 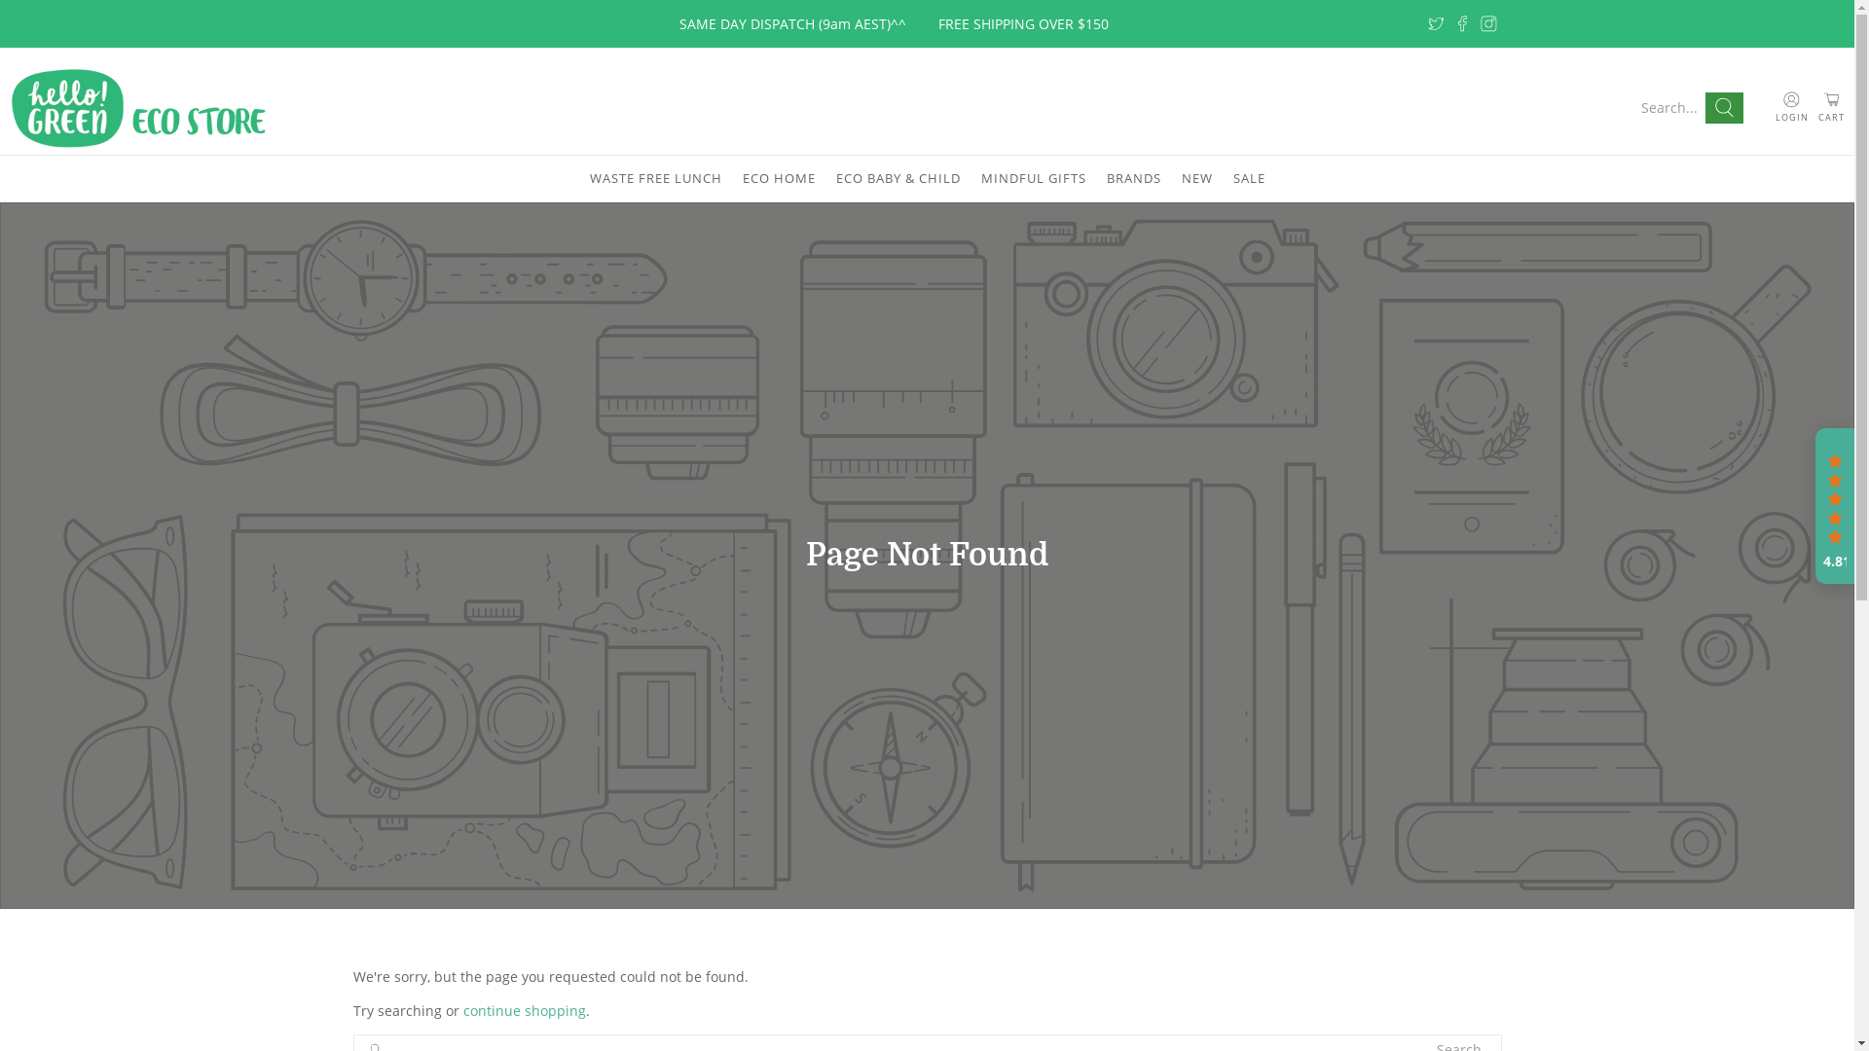 What do you see at coordinates (1034, 179) in the screenshot?
I see `MINDFUL GIFTS` at bounding box center [1034, 179].